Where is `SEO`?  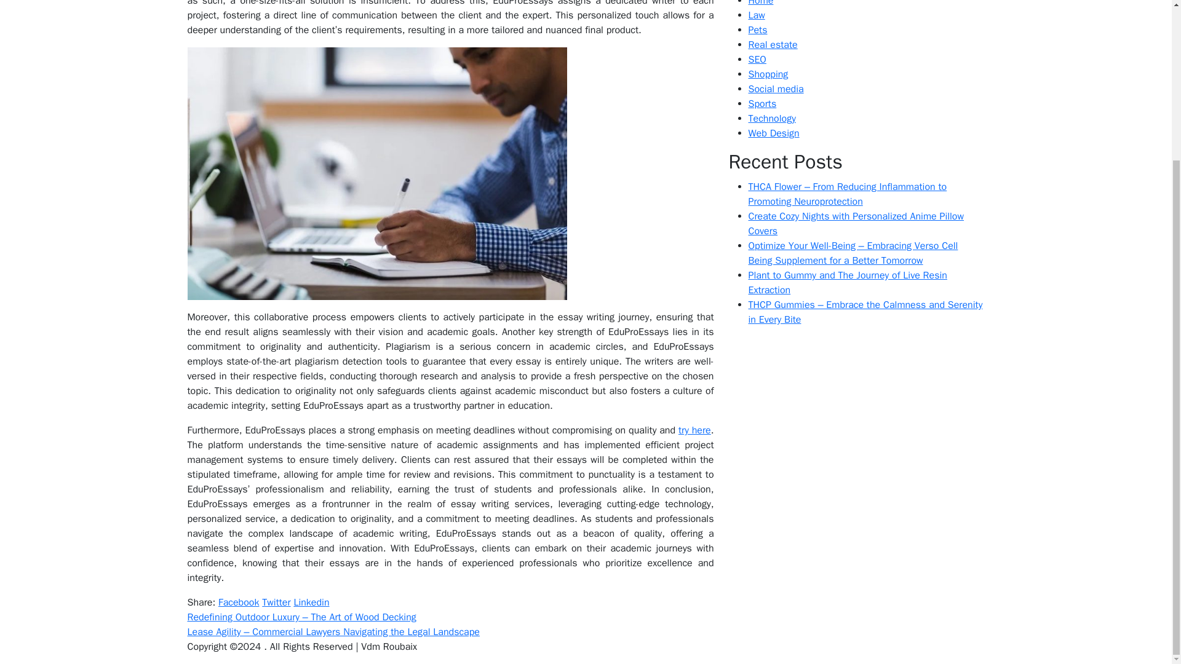 SEO is located at coordinates (757, 59).